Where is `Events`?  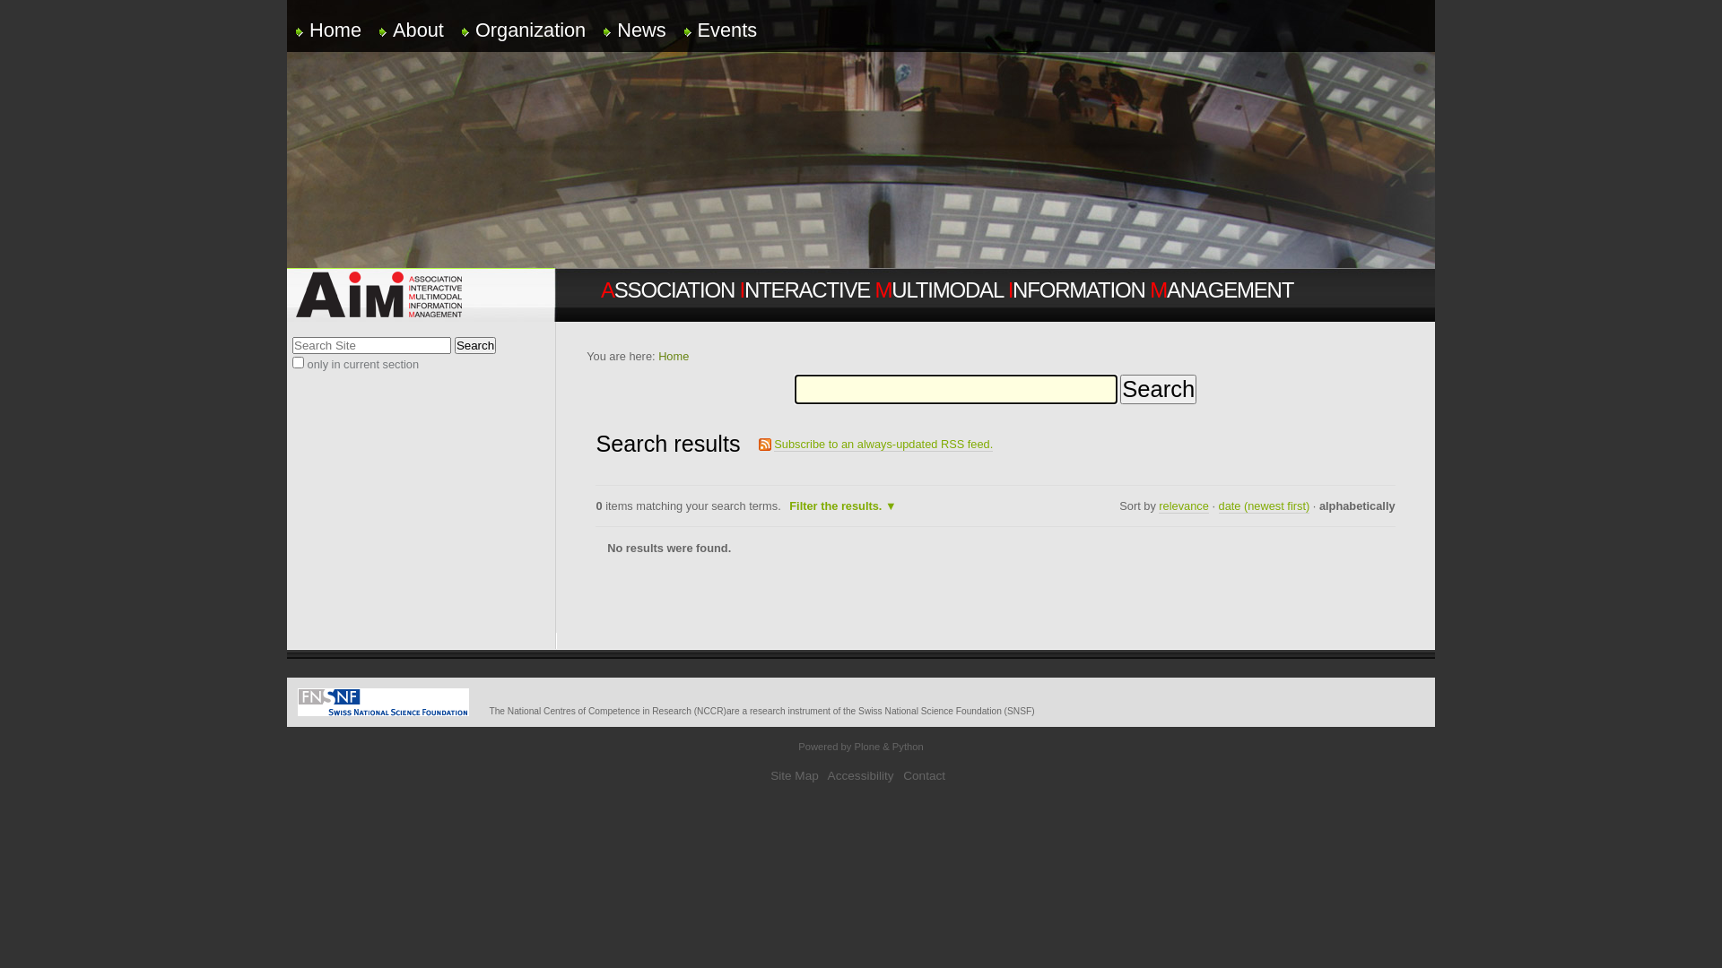
Events is located at coordinates (730, 22).